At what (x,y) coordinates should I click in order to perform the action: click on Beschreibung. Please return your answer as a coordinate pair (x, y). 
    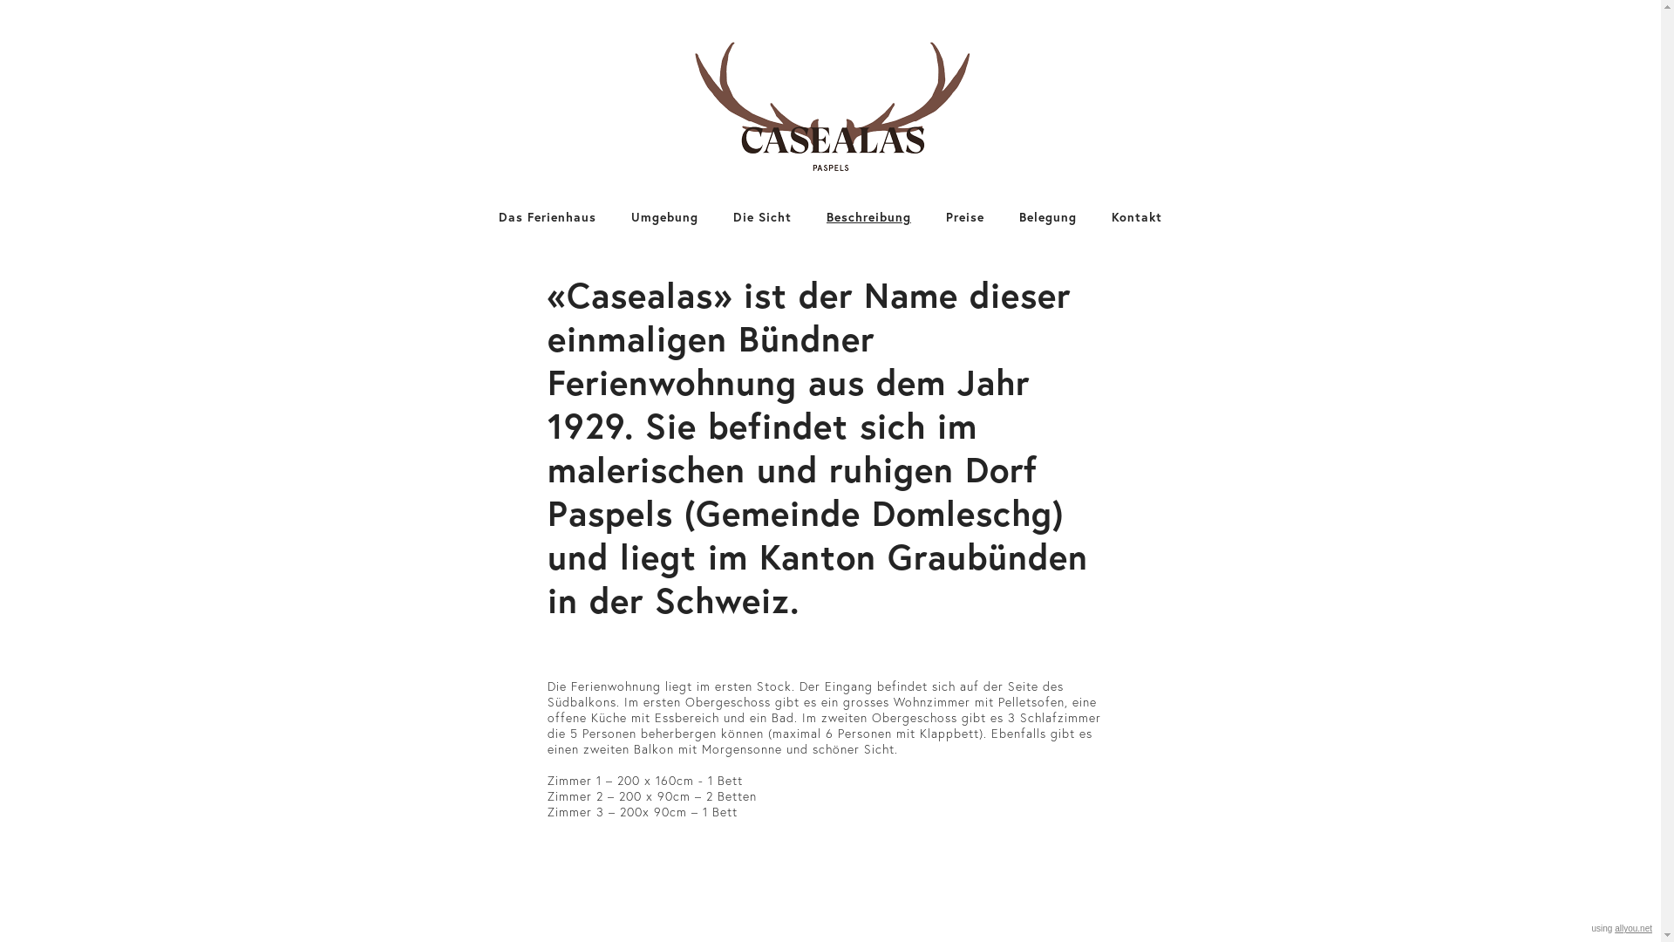
    Looking at the image, I should click on (868, 217).